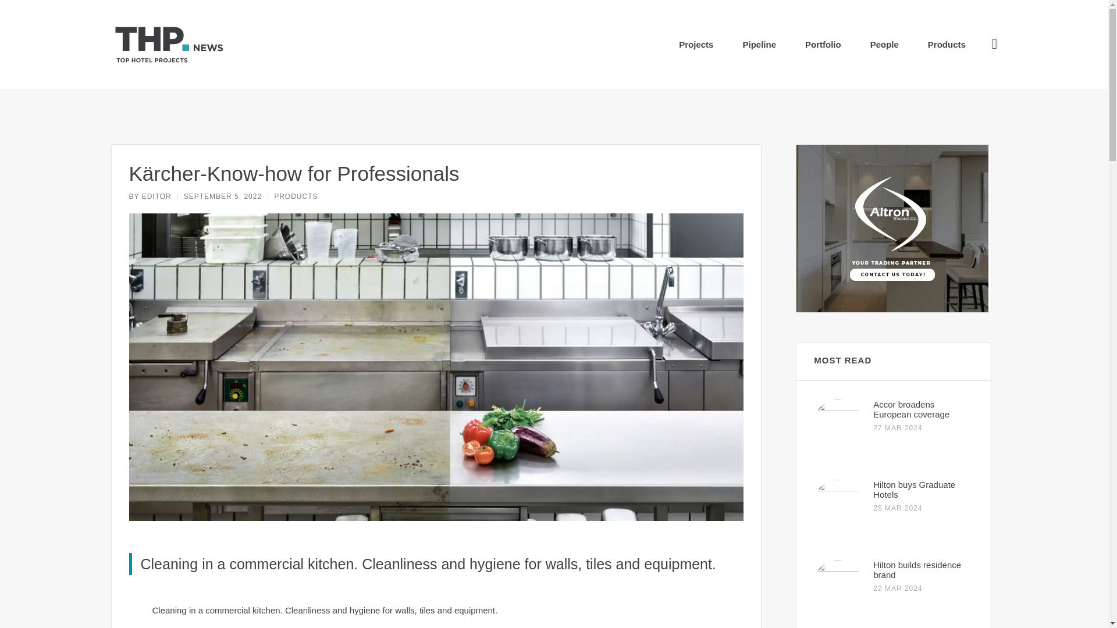  What do you see at coordinates (947, 45) in the screenshot?
I see `Products` at bounding box center [947, 45].